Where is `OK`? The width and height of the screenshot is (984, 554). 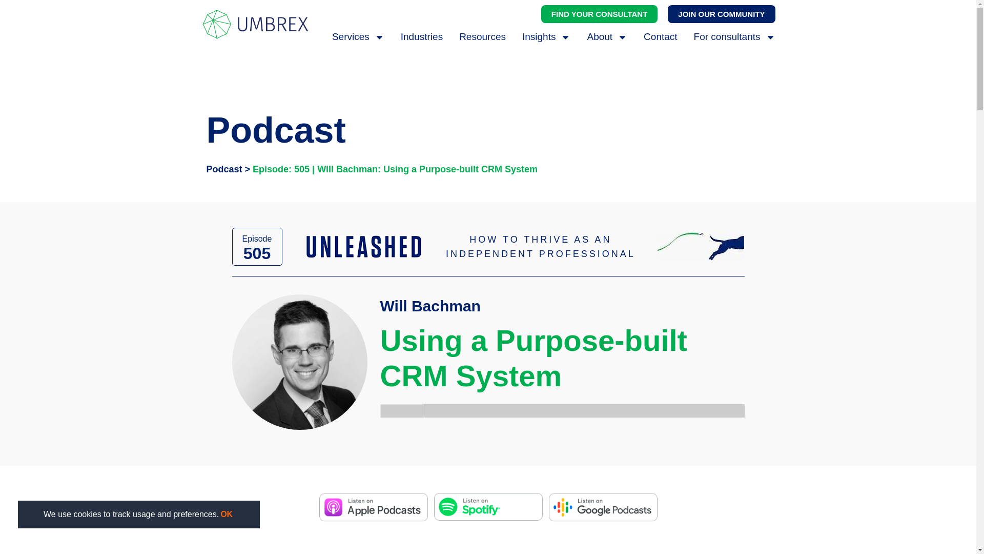
OK is located at coordinates (226, 515).